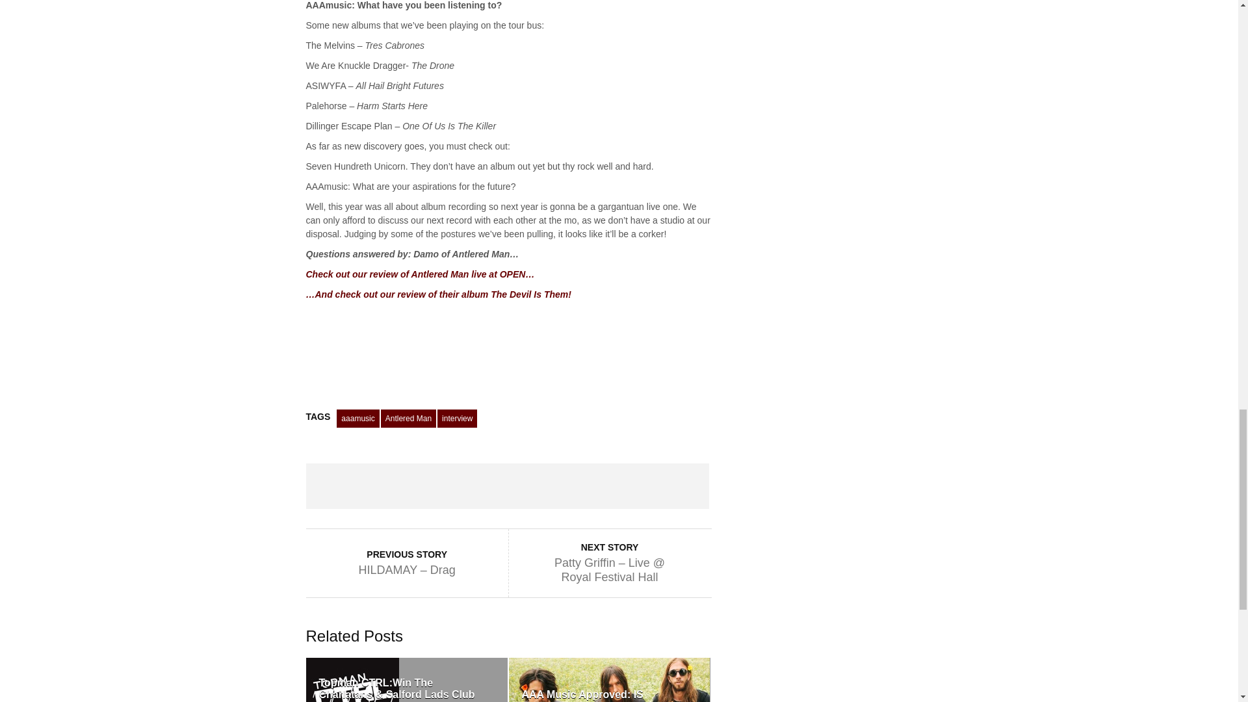 The height and width of the screenshot is (702, 1248). What do you see at coordinates (457, 418) in the screenshot?
I see `interview` at bounding box center [457, 418].